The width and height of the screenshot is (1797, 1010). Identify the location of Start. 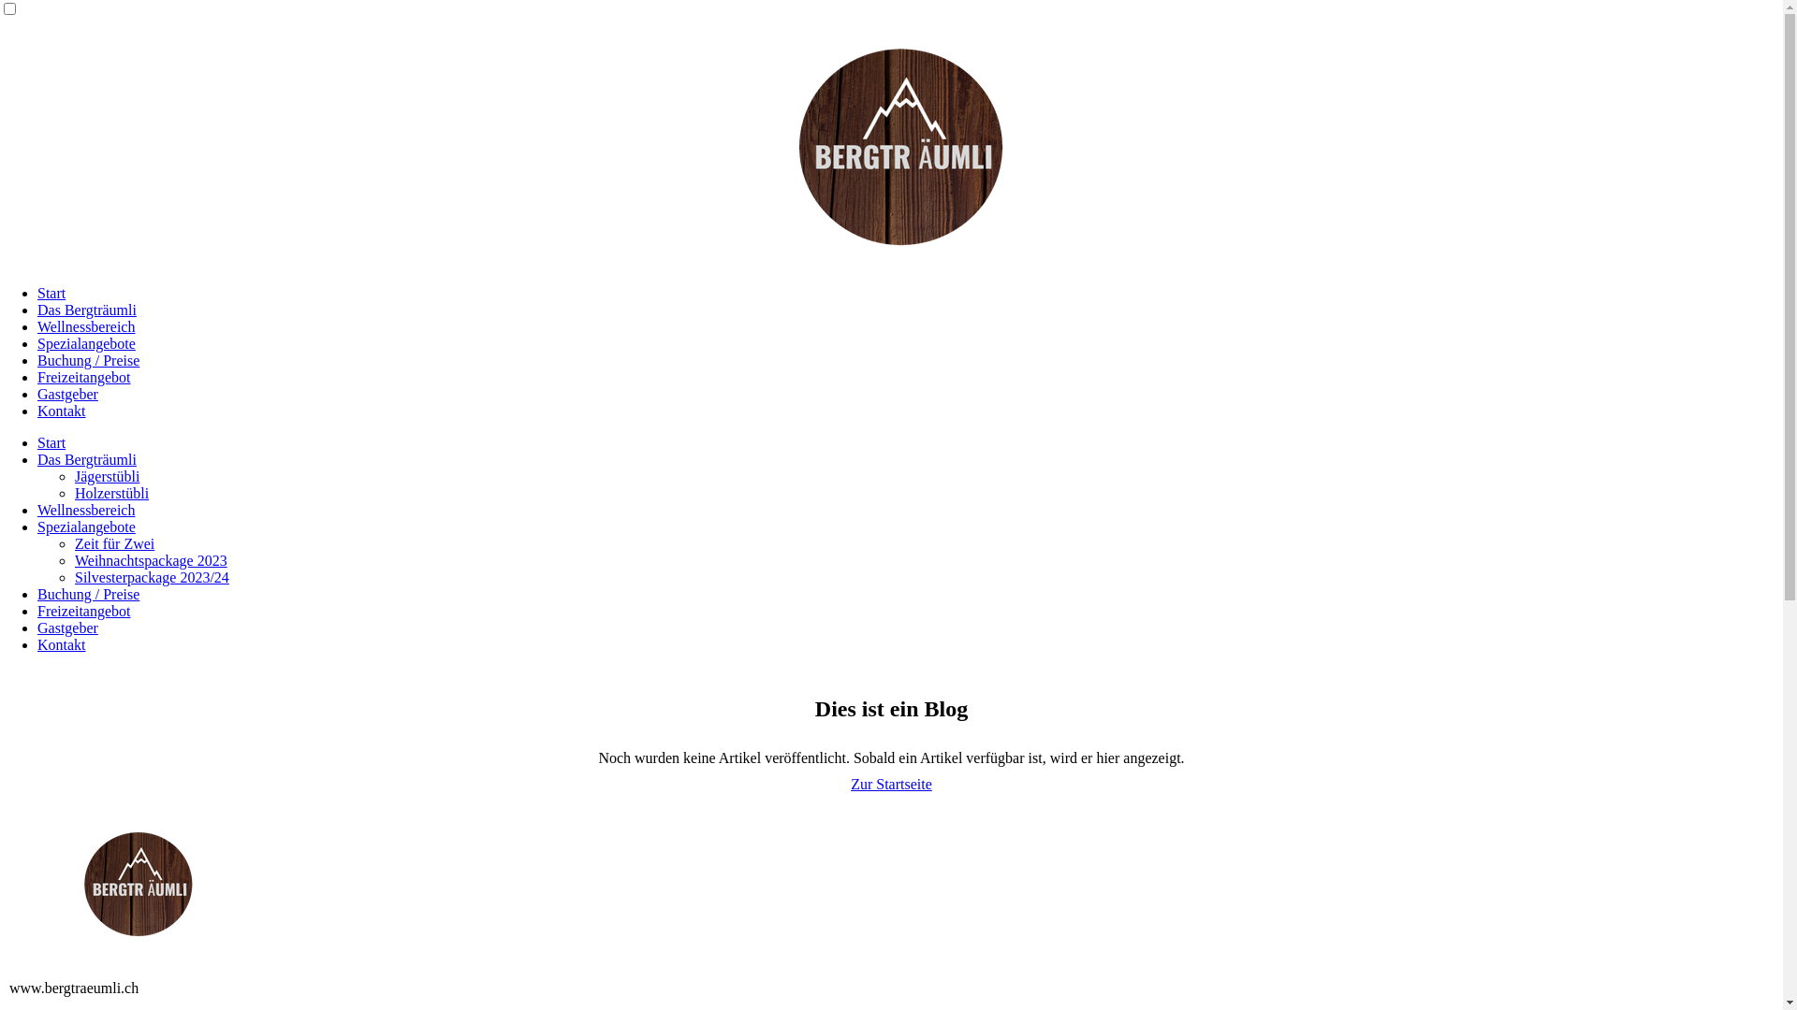
(51, 443).